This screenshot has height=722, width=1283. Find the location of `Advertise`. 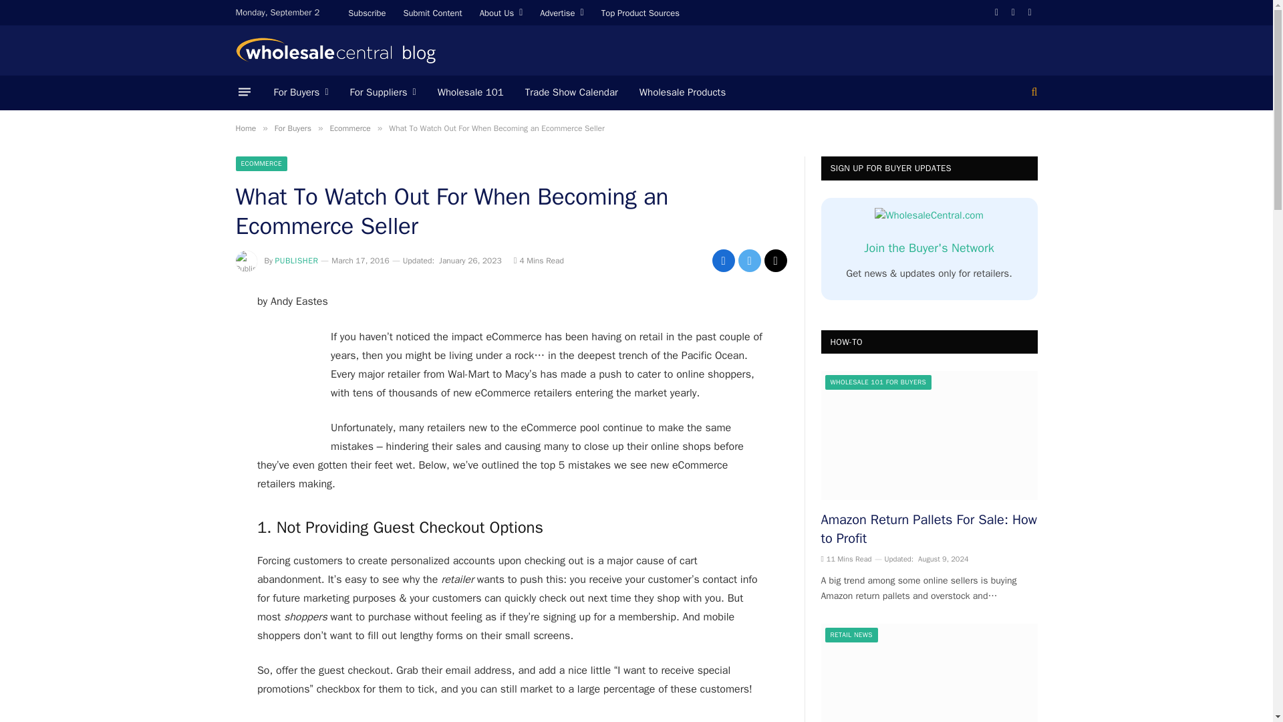

Advertise is located at coordinates (561, 12).